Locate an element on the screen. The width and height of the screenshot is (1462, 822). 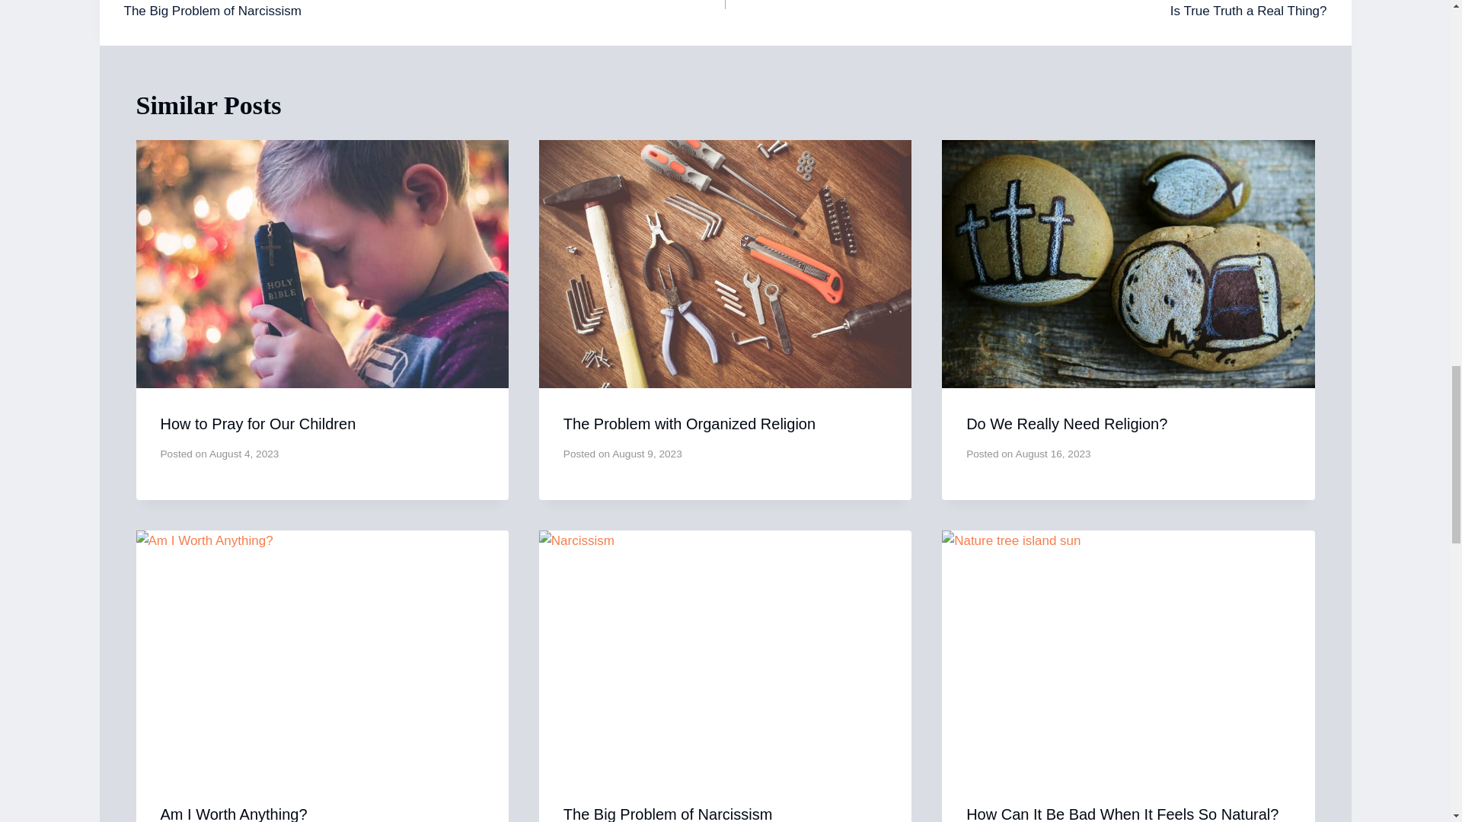
Do We Really Need Religion? is located at coordinates (1066, 424).